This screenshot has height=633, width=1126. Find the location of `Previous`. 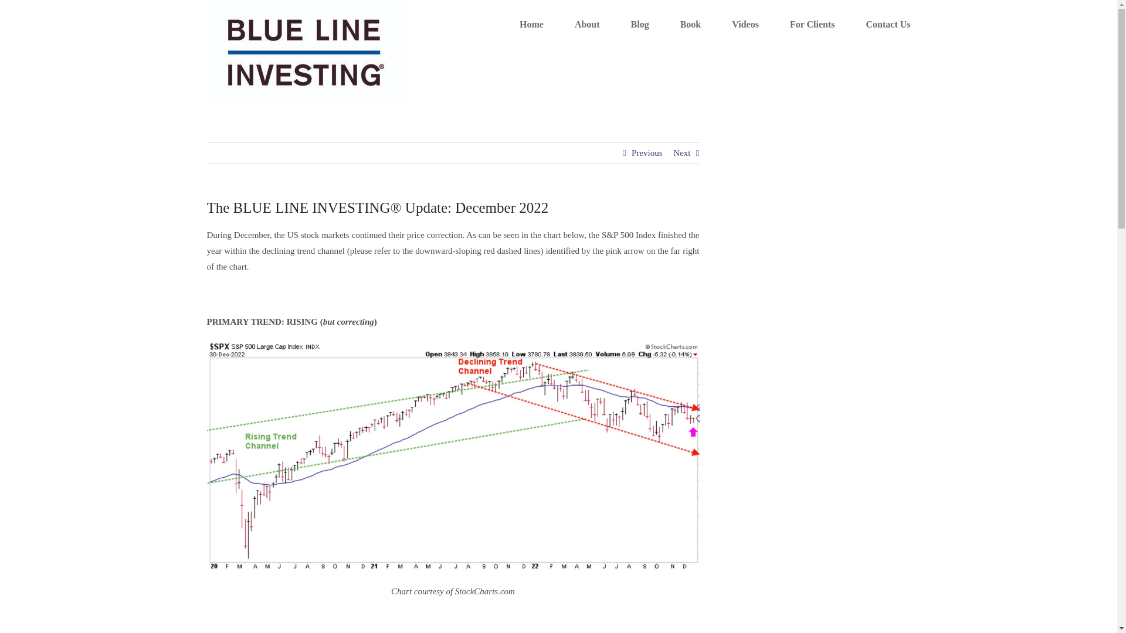

Previous is located at coordinates (647, 152).